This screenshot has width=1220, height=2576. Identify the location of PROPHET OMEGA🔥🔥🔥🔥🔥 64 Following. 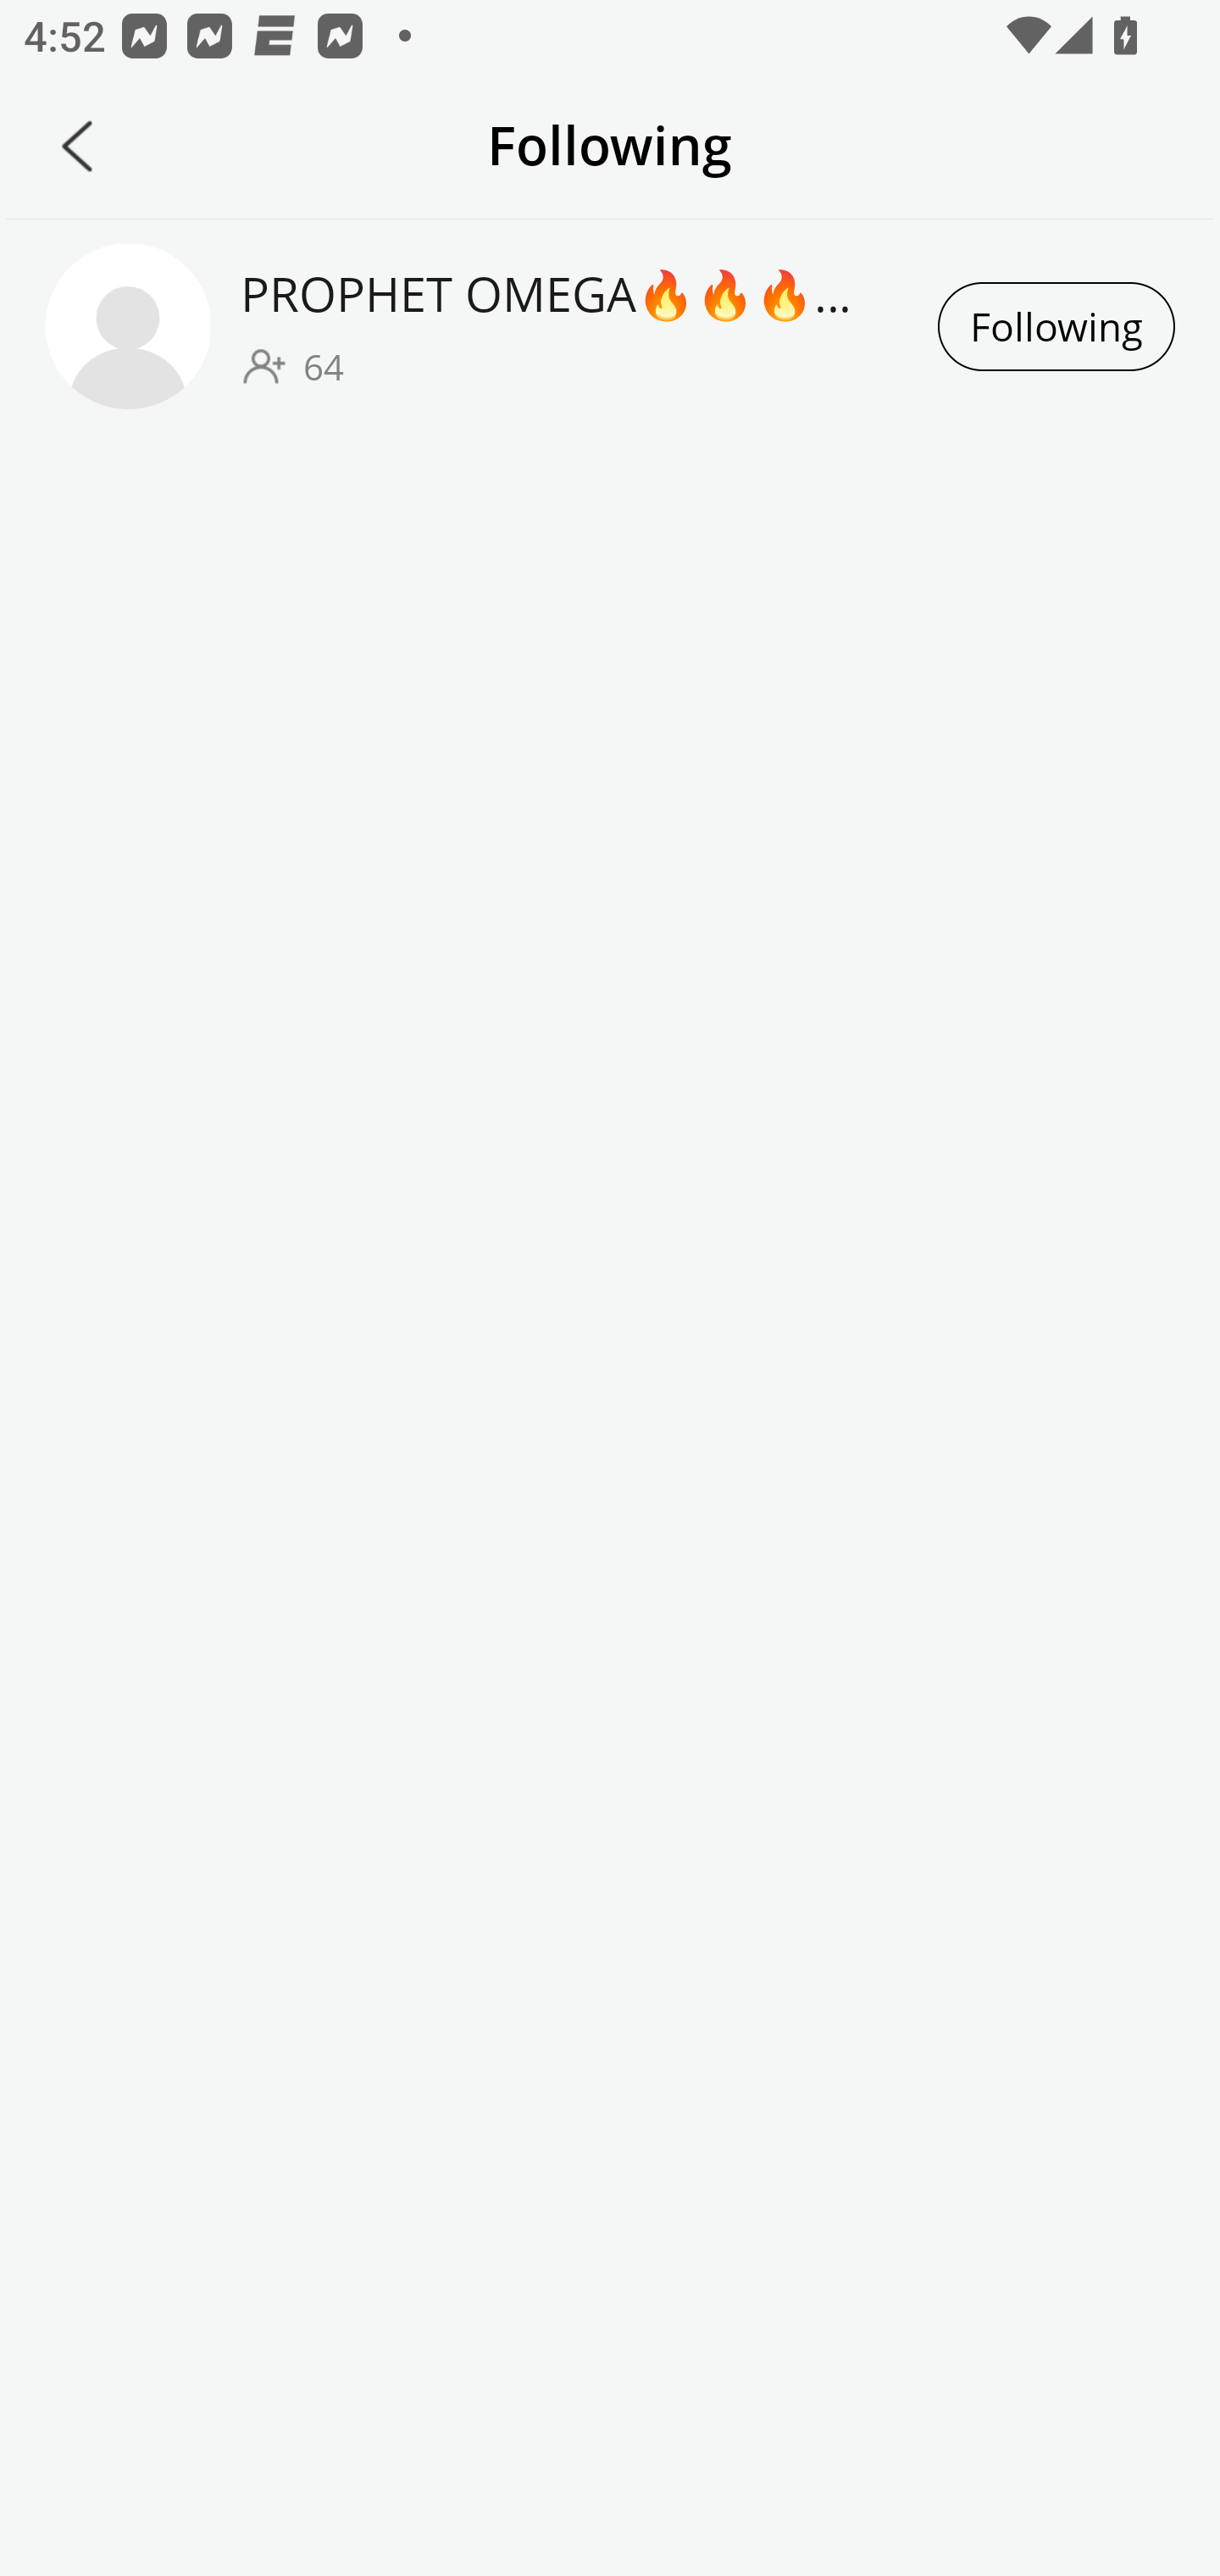
(610, 325).